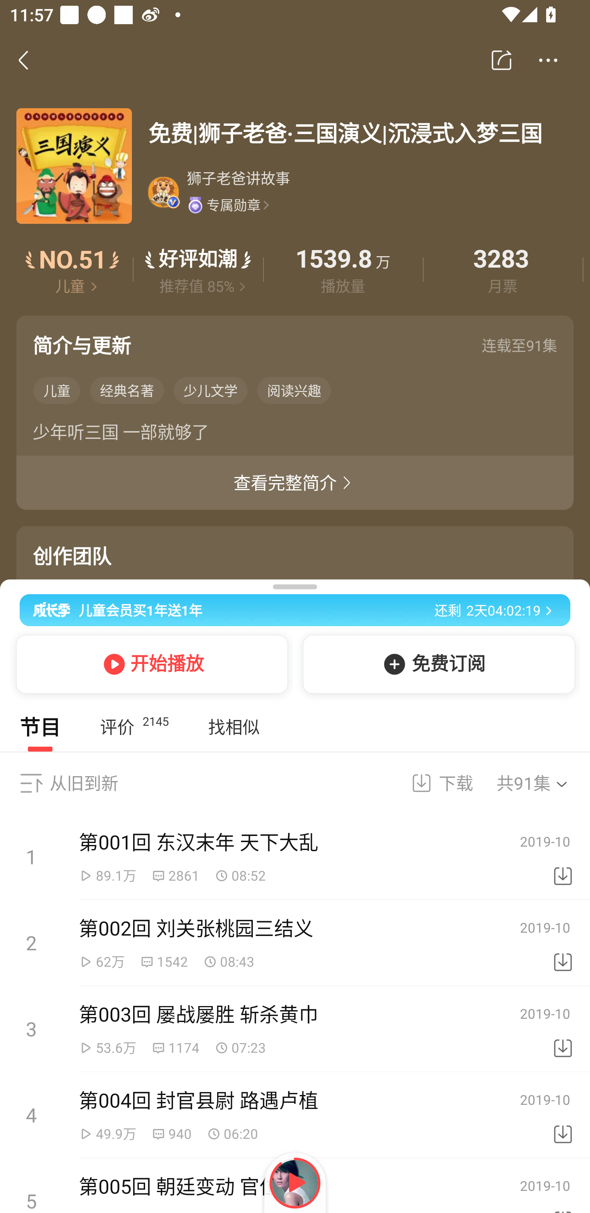 The width and height of the screenshot is (590, 1213). I want to click on 下载, so click(563, 1115).